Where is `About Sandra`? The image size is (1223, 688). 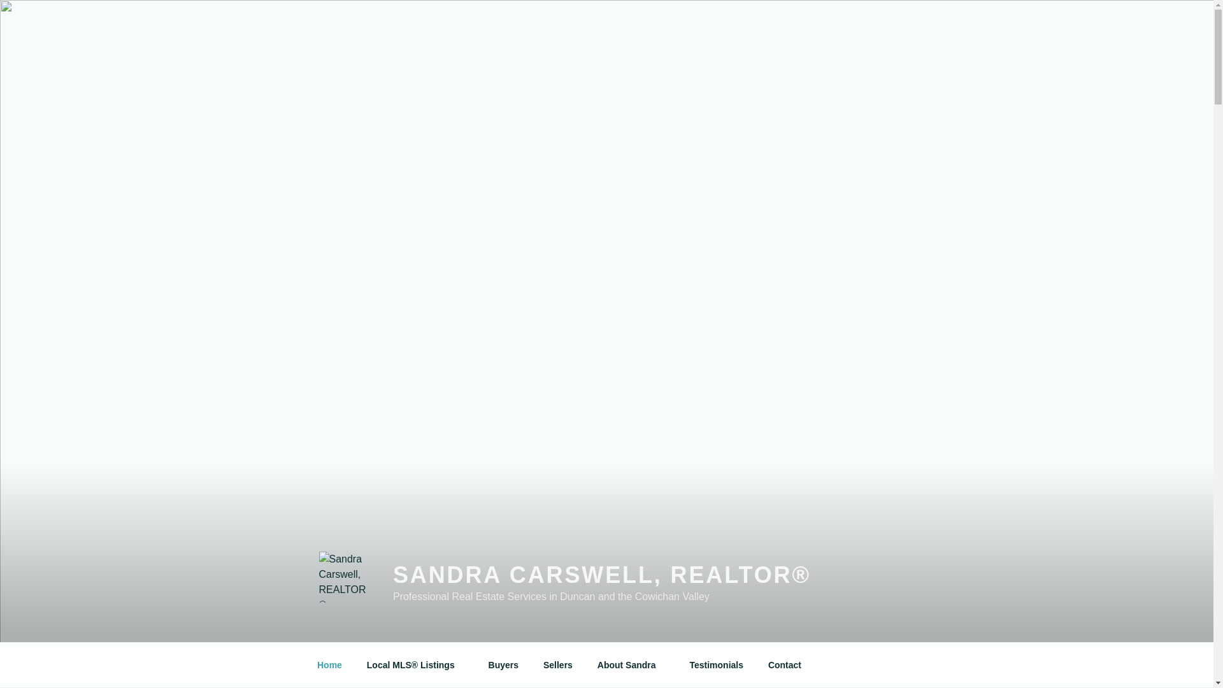
About Sandra is located at coordinates (631, 665).